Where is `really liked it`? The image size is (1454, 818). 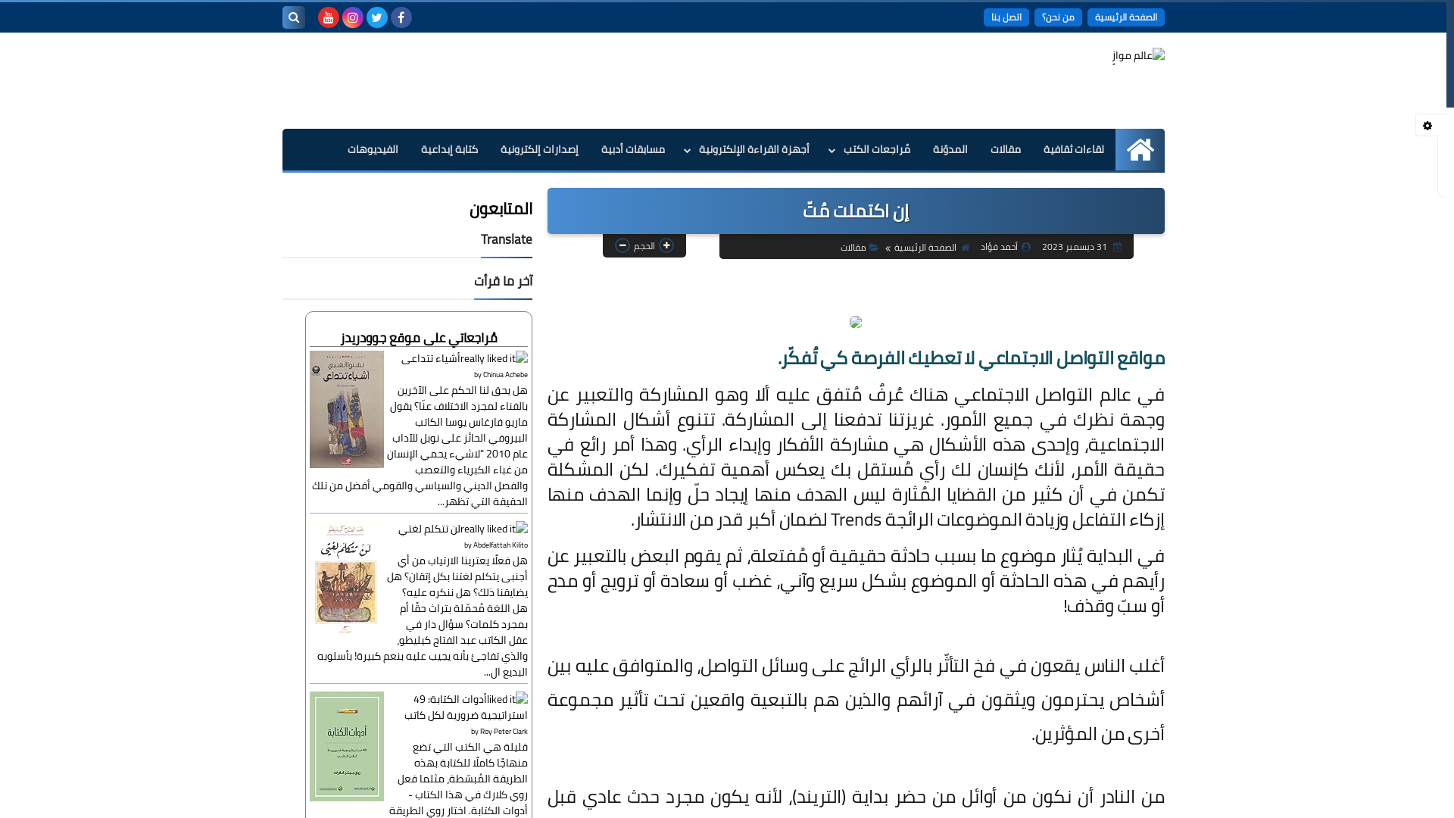
really liked it is located at coordinates (494, 358).